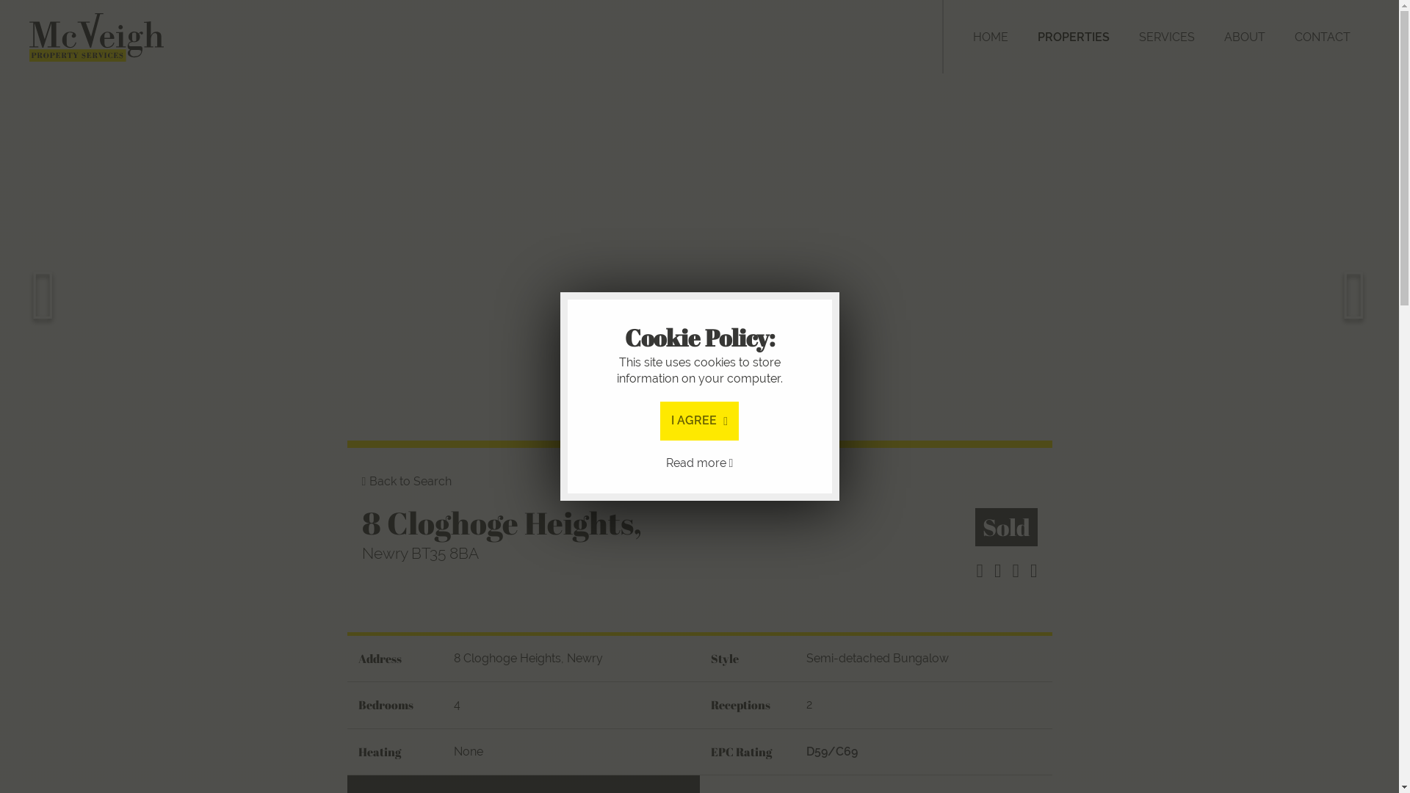 The width and height of the screenshot is (1410, 793). I want to click on CONTACT, so click(1322, 37).